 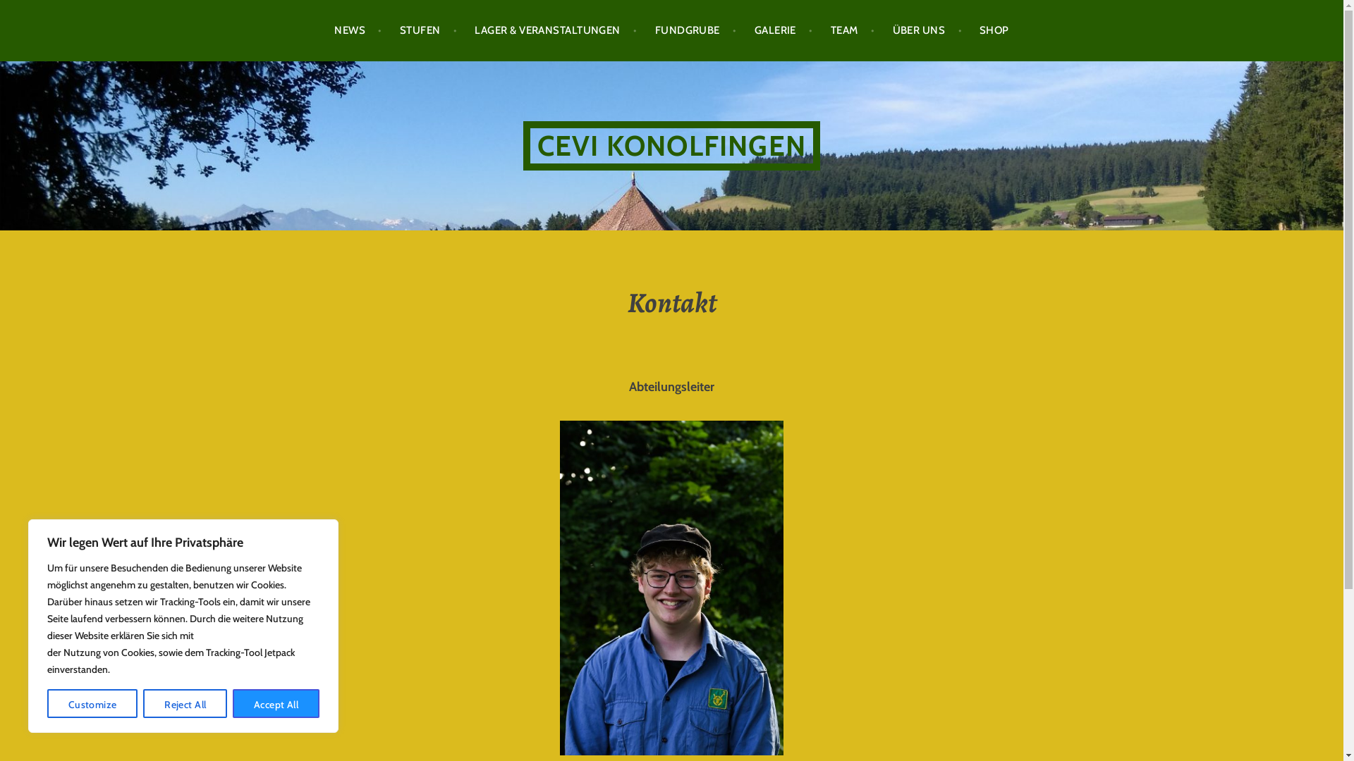 What do you see at coordinates (92, 703) in the screenshot?
I see `Customize` at bounding box center [92, 703].